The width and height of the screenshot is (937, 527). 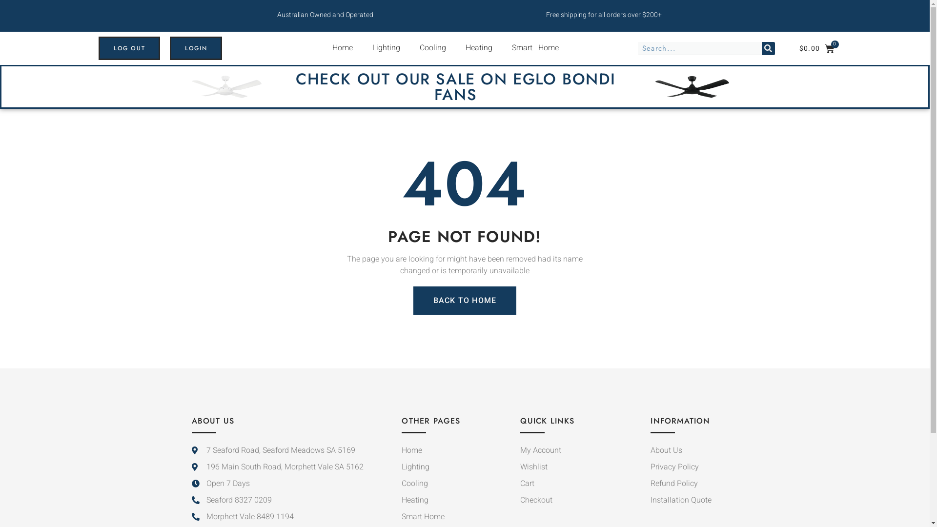 What do you see at coordinates (343, 48) in the screenshot?
I see `Home` at bounding box center [343, 48].